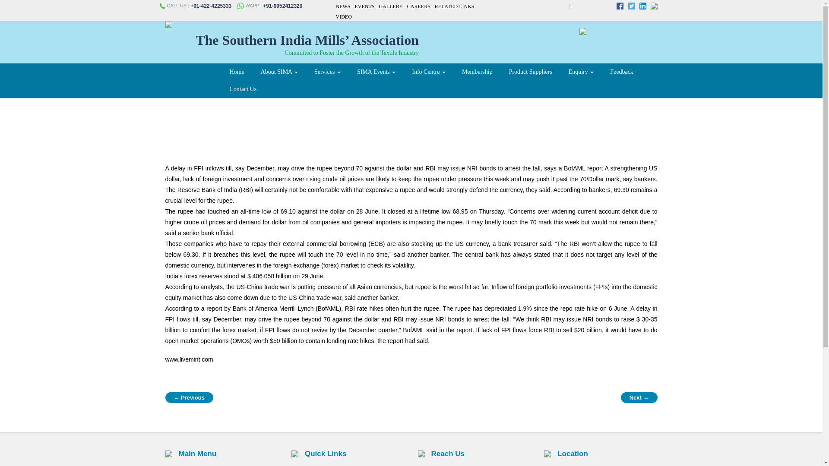 The height and width of the screenshot is (466, 829). Describe the element at coordinates (566, 6) in the screenshot. I see `Search here...` at that location.